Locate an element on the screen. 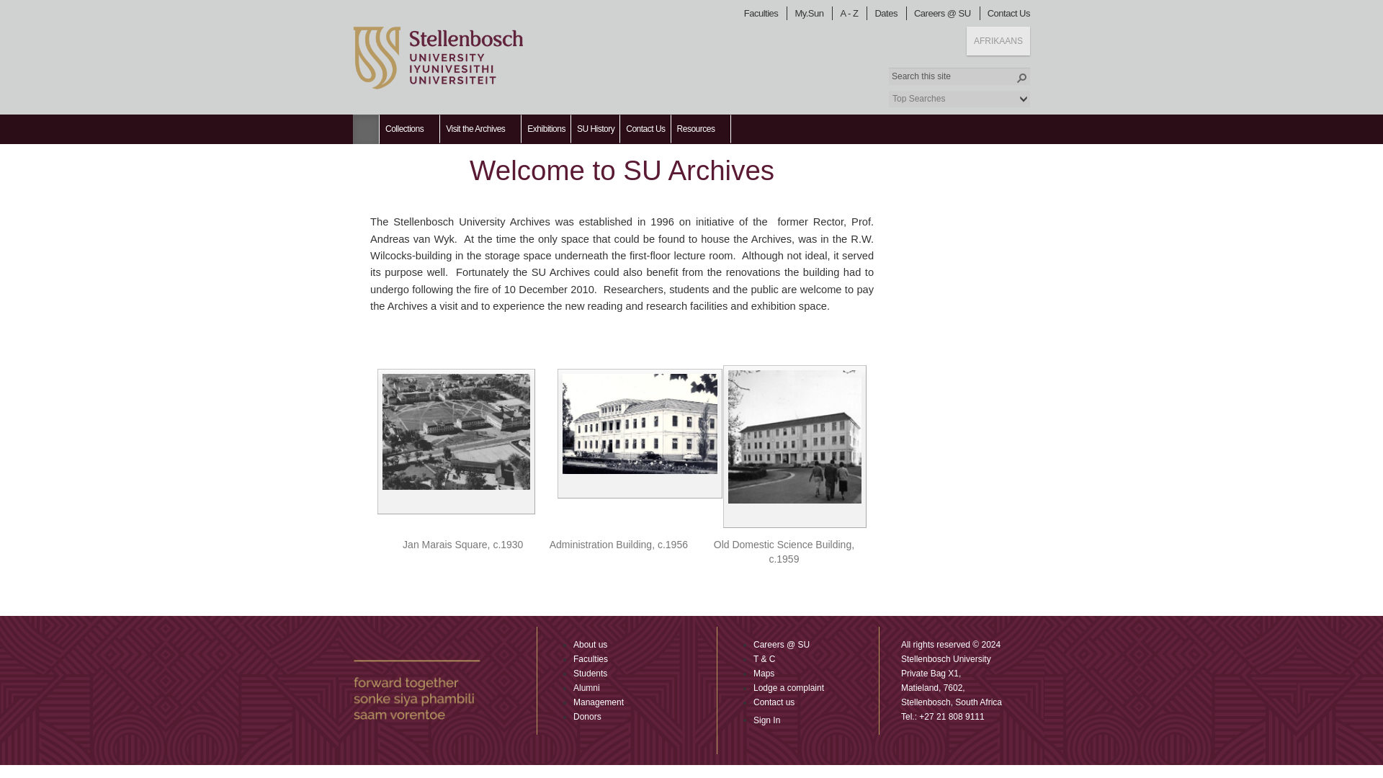 Image resolution: width=1383 pixels, height=778 pixels. Search is located at coordinates (1021, 78).